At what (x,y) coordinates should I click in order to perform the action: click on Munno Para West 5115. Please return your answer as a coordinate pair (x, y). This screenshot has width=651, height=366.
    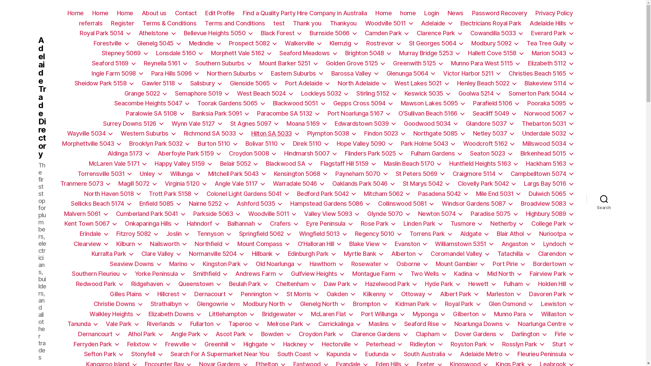
    Looking at the image, I should click on (485, 63).